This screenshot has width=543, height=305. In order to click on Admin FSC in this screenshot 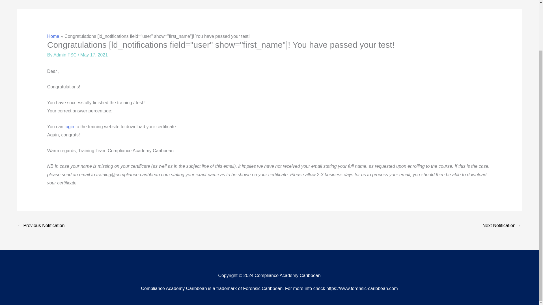, I will do `click(65, 55)`.